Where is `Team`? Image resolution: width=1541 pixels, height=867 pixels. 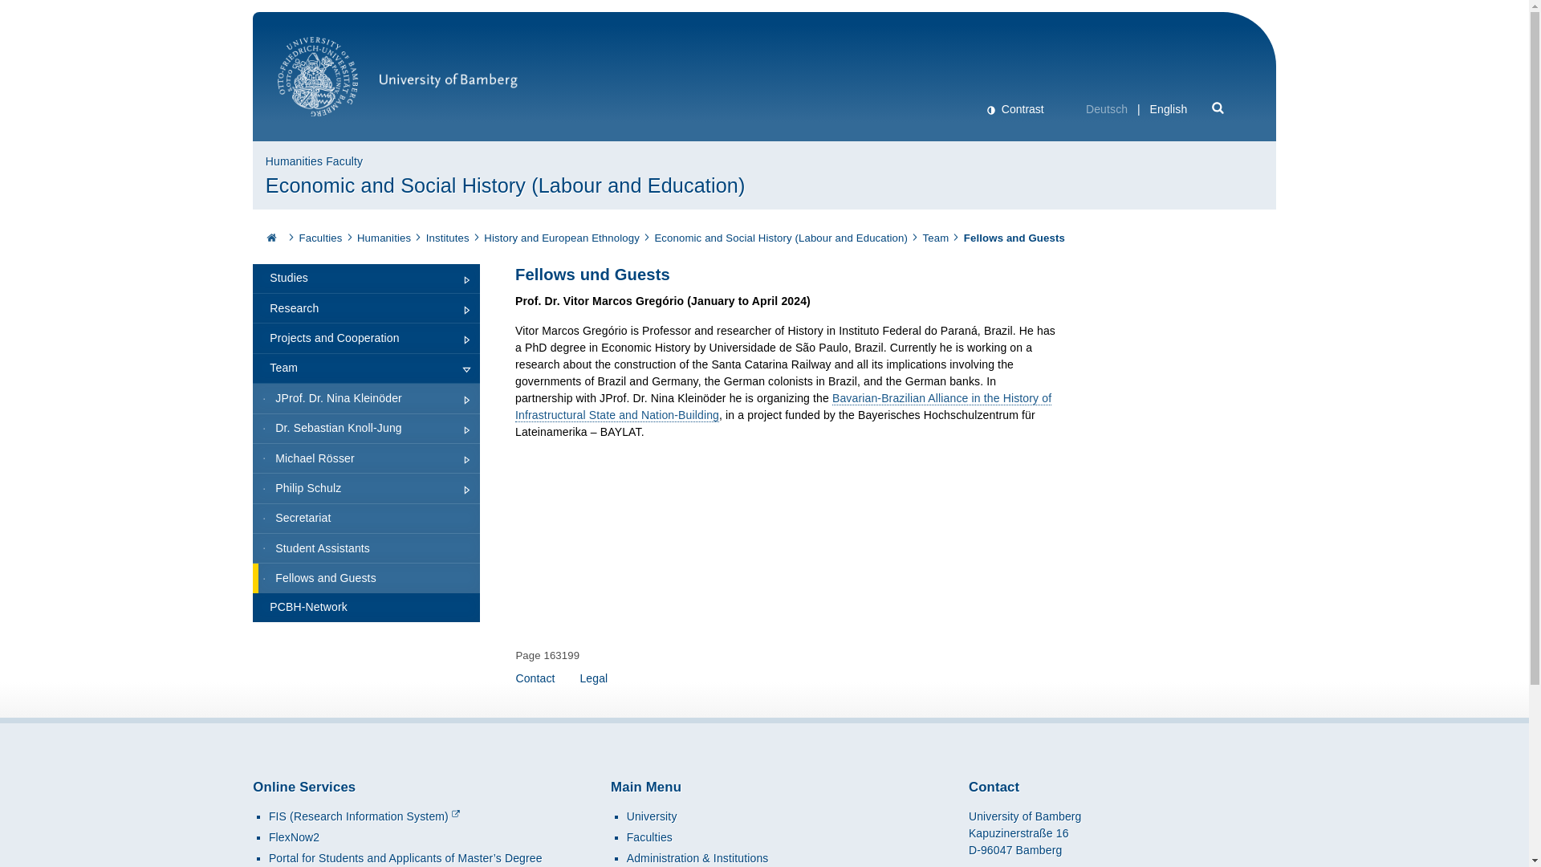
Team is located at coordinates (936, 238).